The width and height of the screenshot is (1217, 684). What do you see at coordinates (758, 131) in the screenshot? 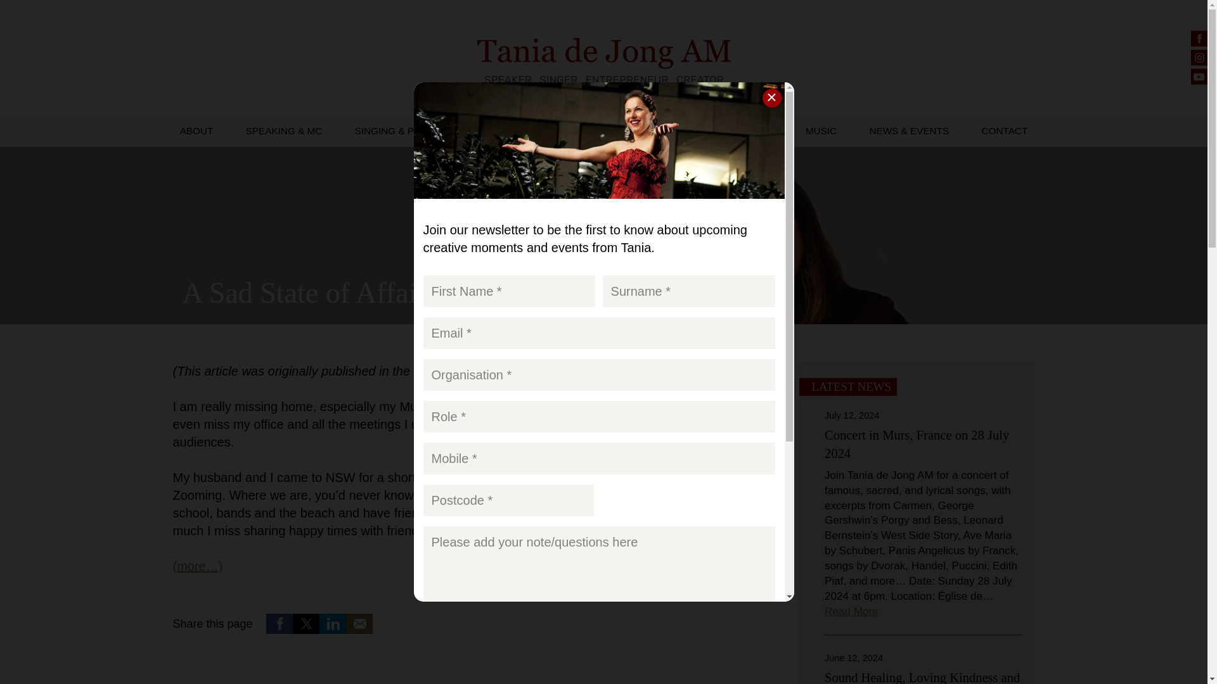
I see `MEDIA` at bounding box center [758, 131].